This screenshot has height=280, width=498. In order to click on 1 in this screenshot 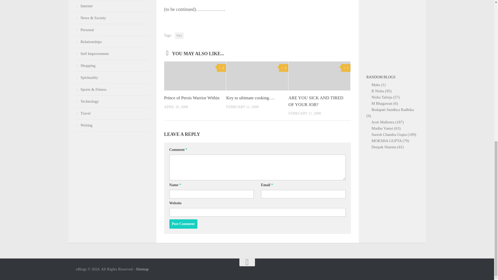, I will do `click(345, 68)`.